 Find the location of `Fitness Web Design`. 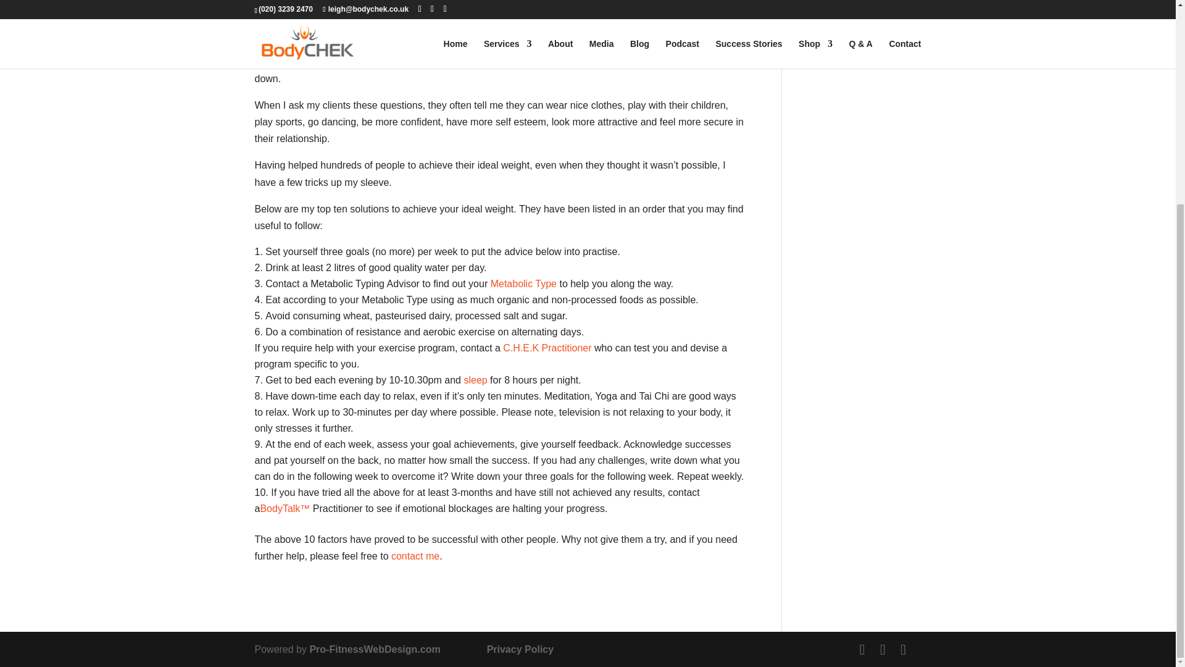

Fitness Web Design is located at coordinates (374, 649).